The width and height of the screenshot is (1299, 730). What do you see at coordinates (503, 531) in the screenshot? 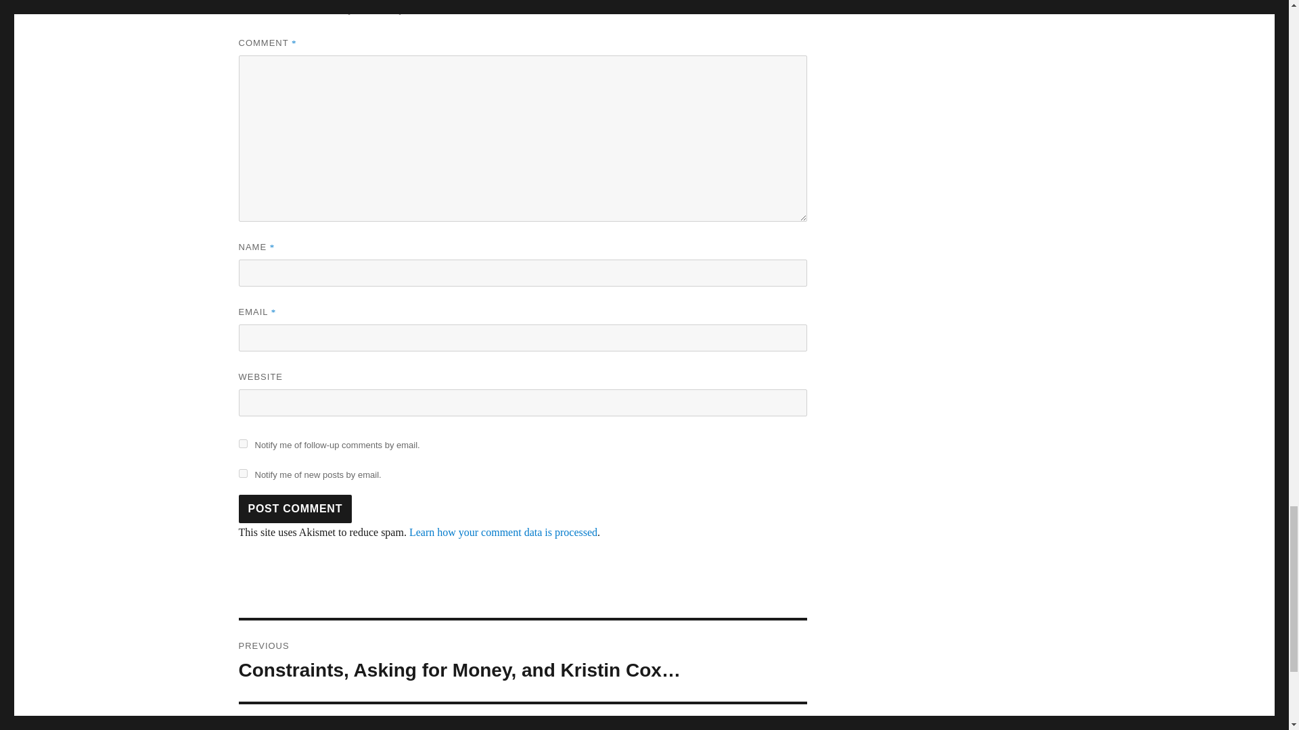
I see `Learn how your comment data is processed` at bounding box center [503, 531].